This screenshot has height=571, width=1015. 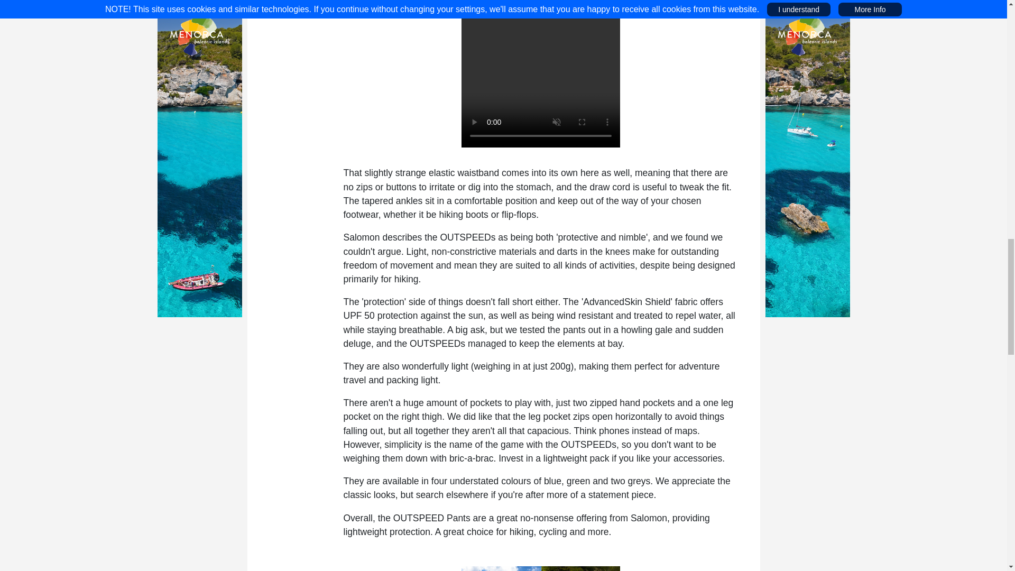 What do you see at coordinates (540, 569) in the screenshot?
I see `Val d'Aran MPU April 24` at bounding box center [540, 569].